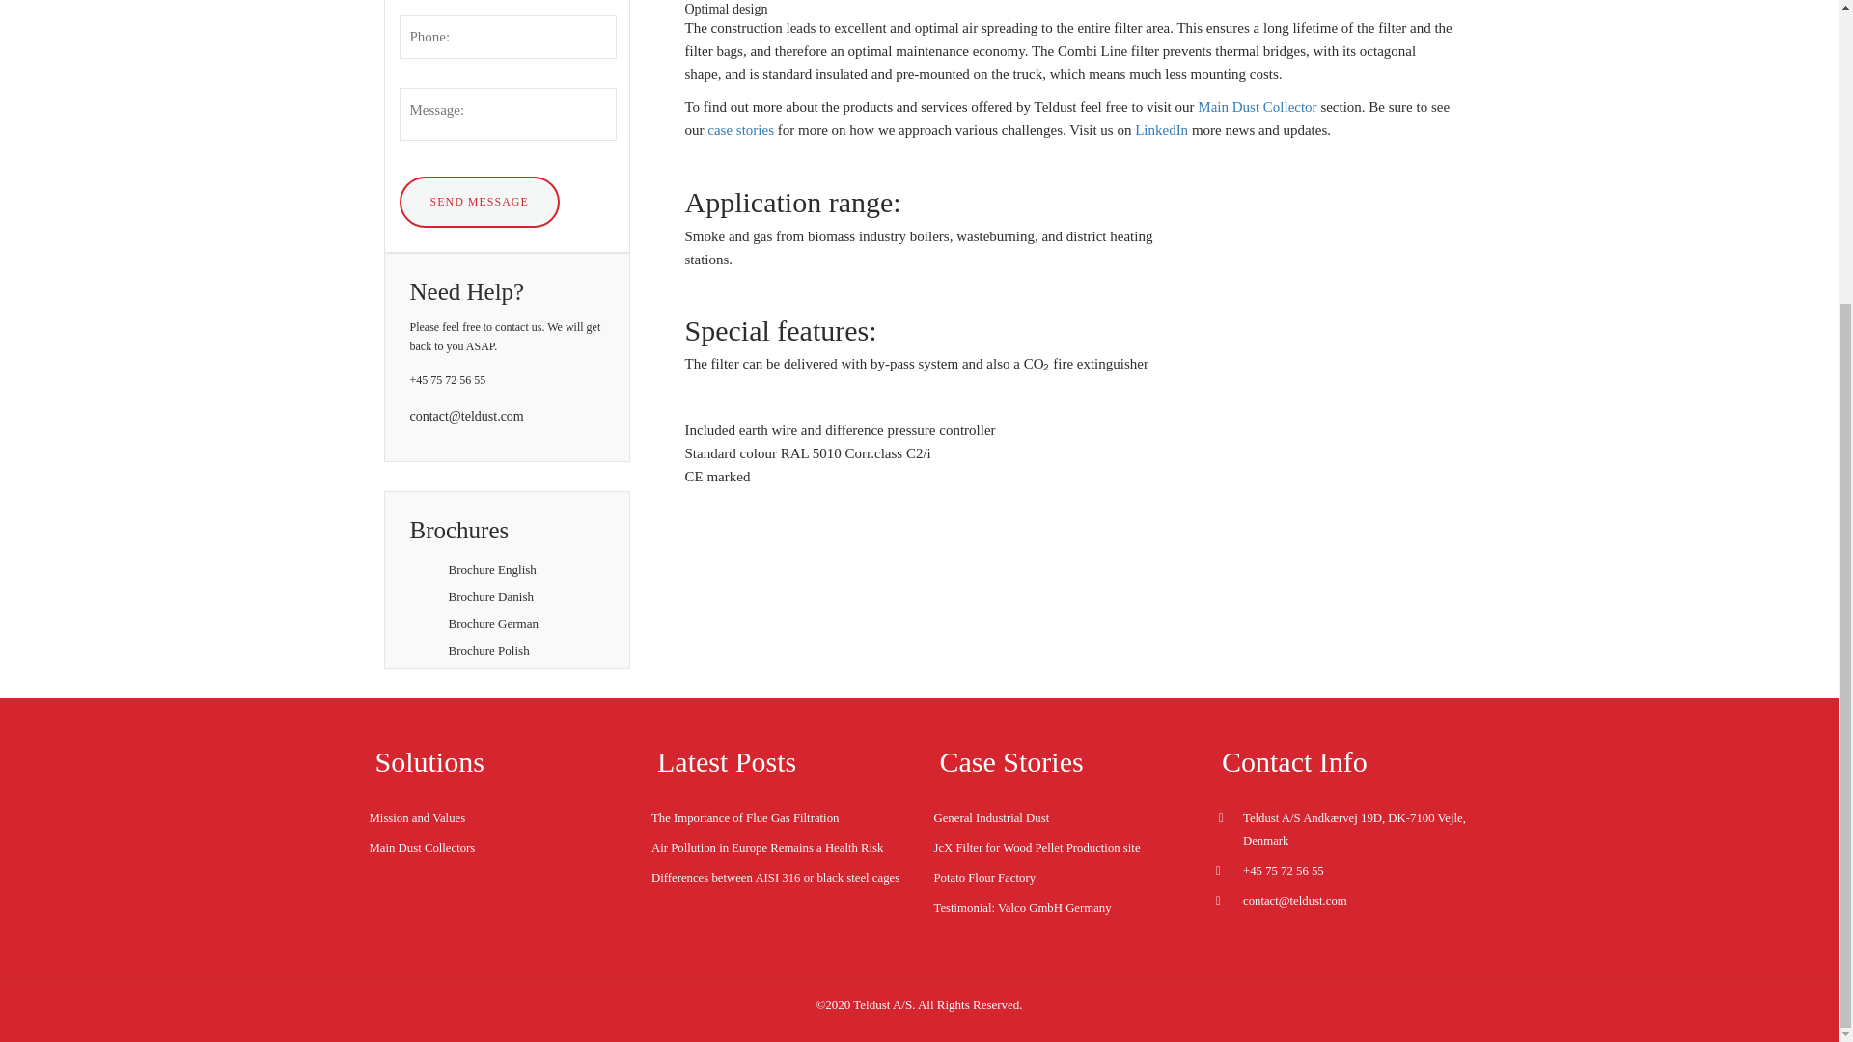 The image size is (1853, 1042). What do you see at coordinates (745, 818) in the screenshot?
I see `The Importance of Flue Gas Filtration` at bounding box center [745, 818].